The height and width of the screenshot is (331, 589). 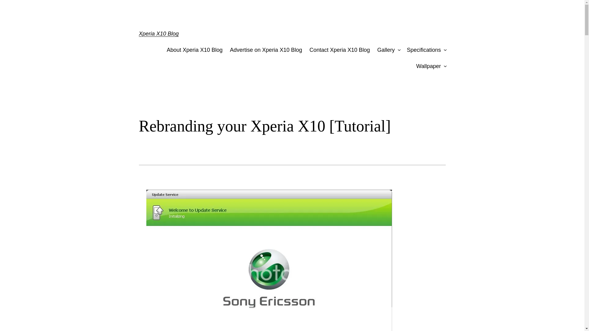 I want to click on Specifications, so click(x=424, y=50).